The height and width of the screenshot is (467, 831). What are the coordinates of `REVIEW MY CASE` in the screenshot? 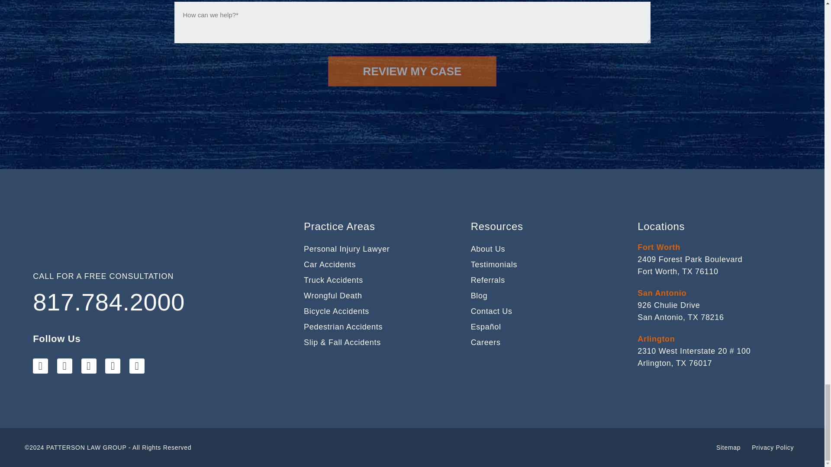 It's located at (412, 71).